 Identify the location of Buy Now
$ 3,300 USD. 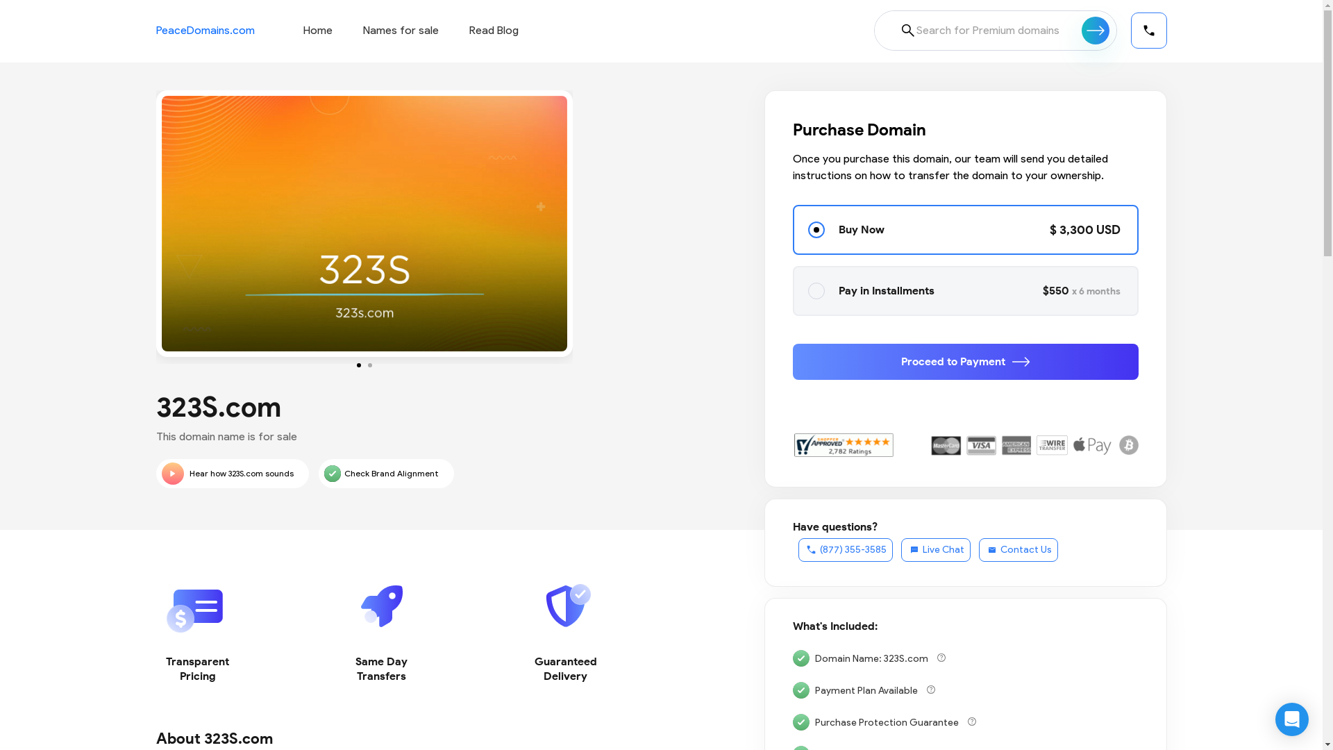
(966, 230).